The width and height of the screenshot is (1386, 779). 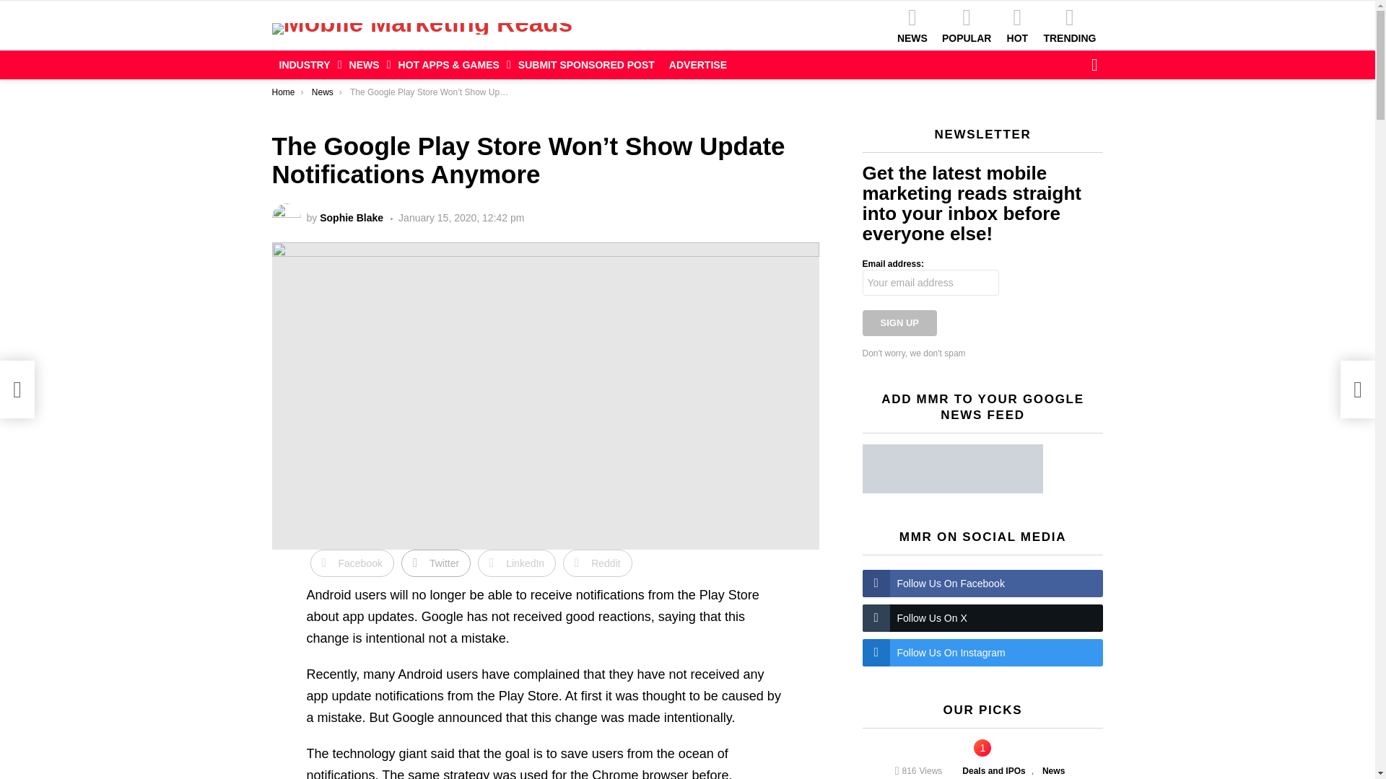 I want to click on Posts by Sophie Blake, so click(x=352, y=217).